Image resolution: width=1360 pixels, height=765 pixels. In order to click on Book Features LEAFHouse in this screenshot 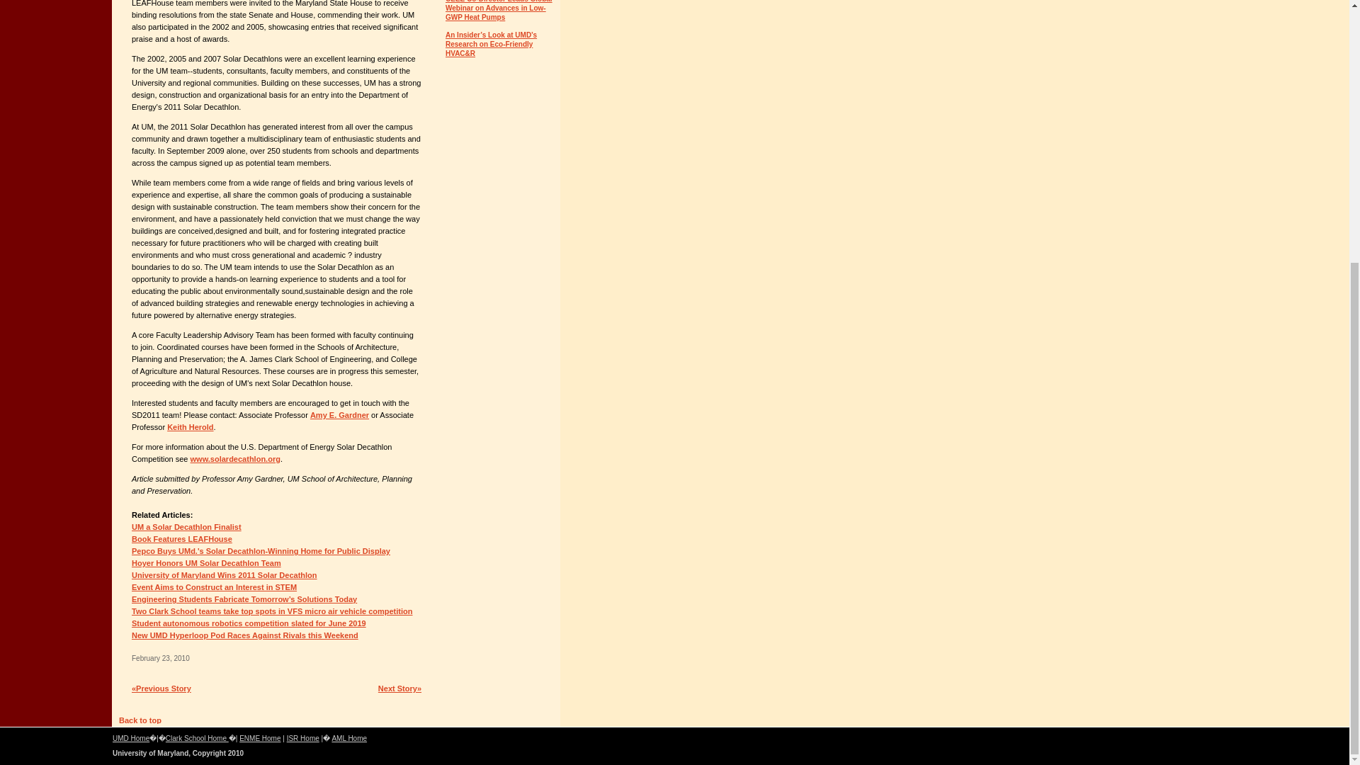, I will do `click(182, 538)`.